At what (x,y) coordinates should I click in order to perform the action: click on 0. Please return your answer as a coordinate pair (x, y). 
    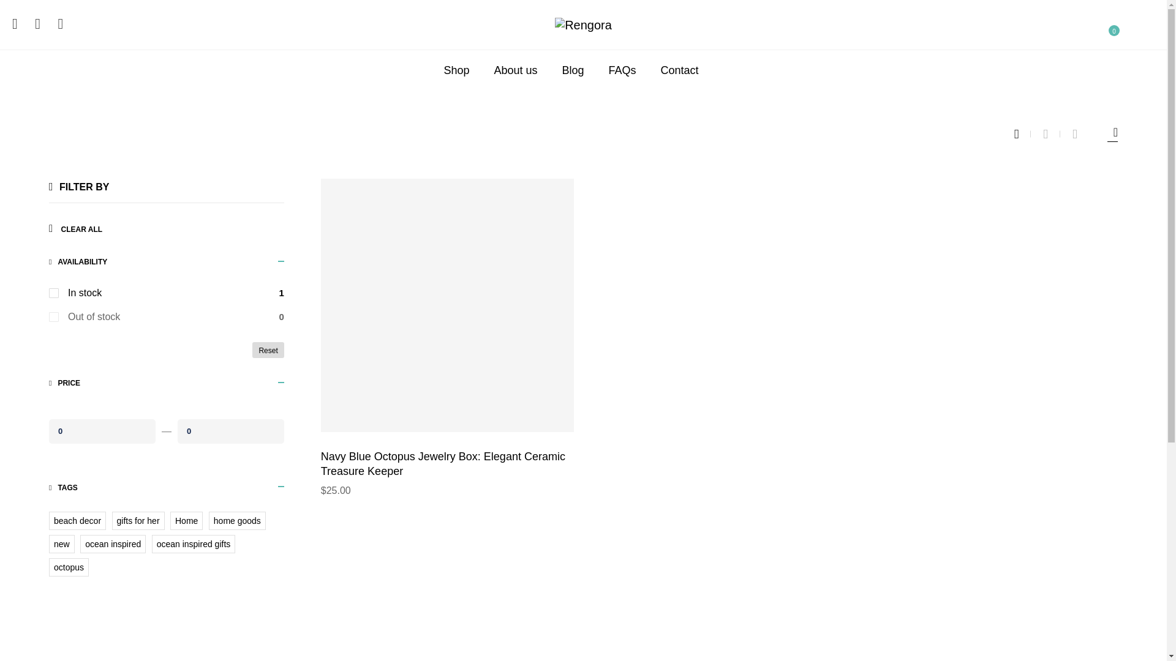
    Looking at the image, I should click on (230, 430).